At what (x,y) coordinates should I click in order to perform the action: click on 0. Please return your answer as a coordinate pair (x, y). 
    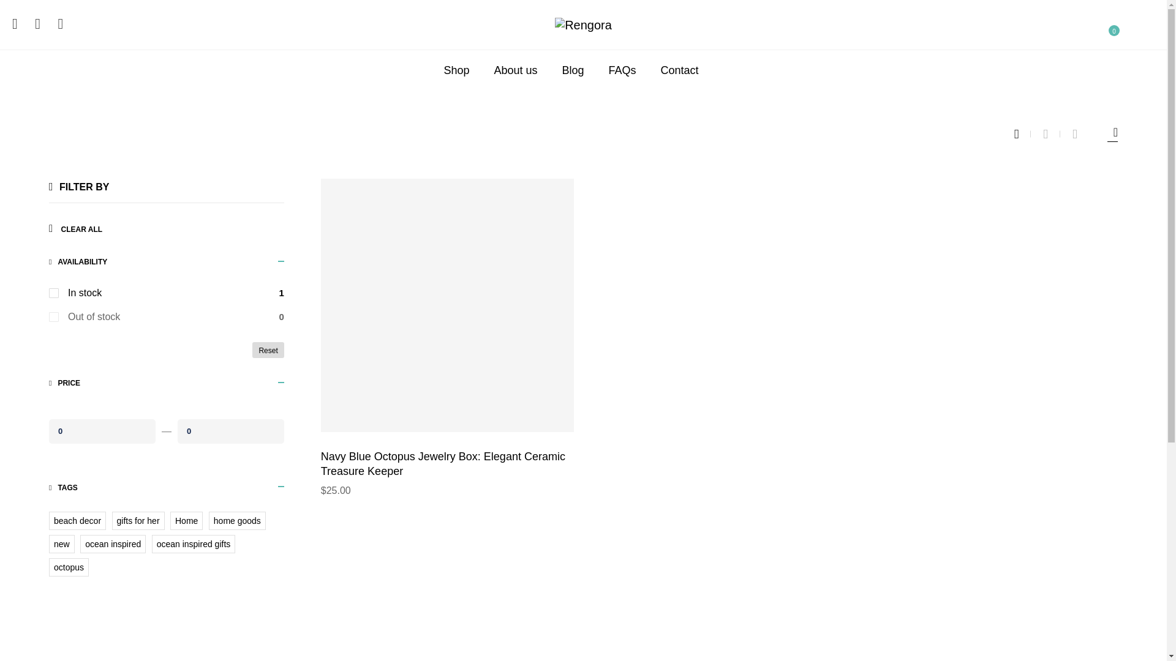
    Looking at the image, I should click on (230, 430).